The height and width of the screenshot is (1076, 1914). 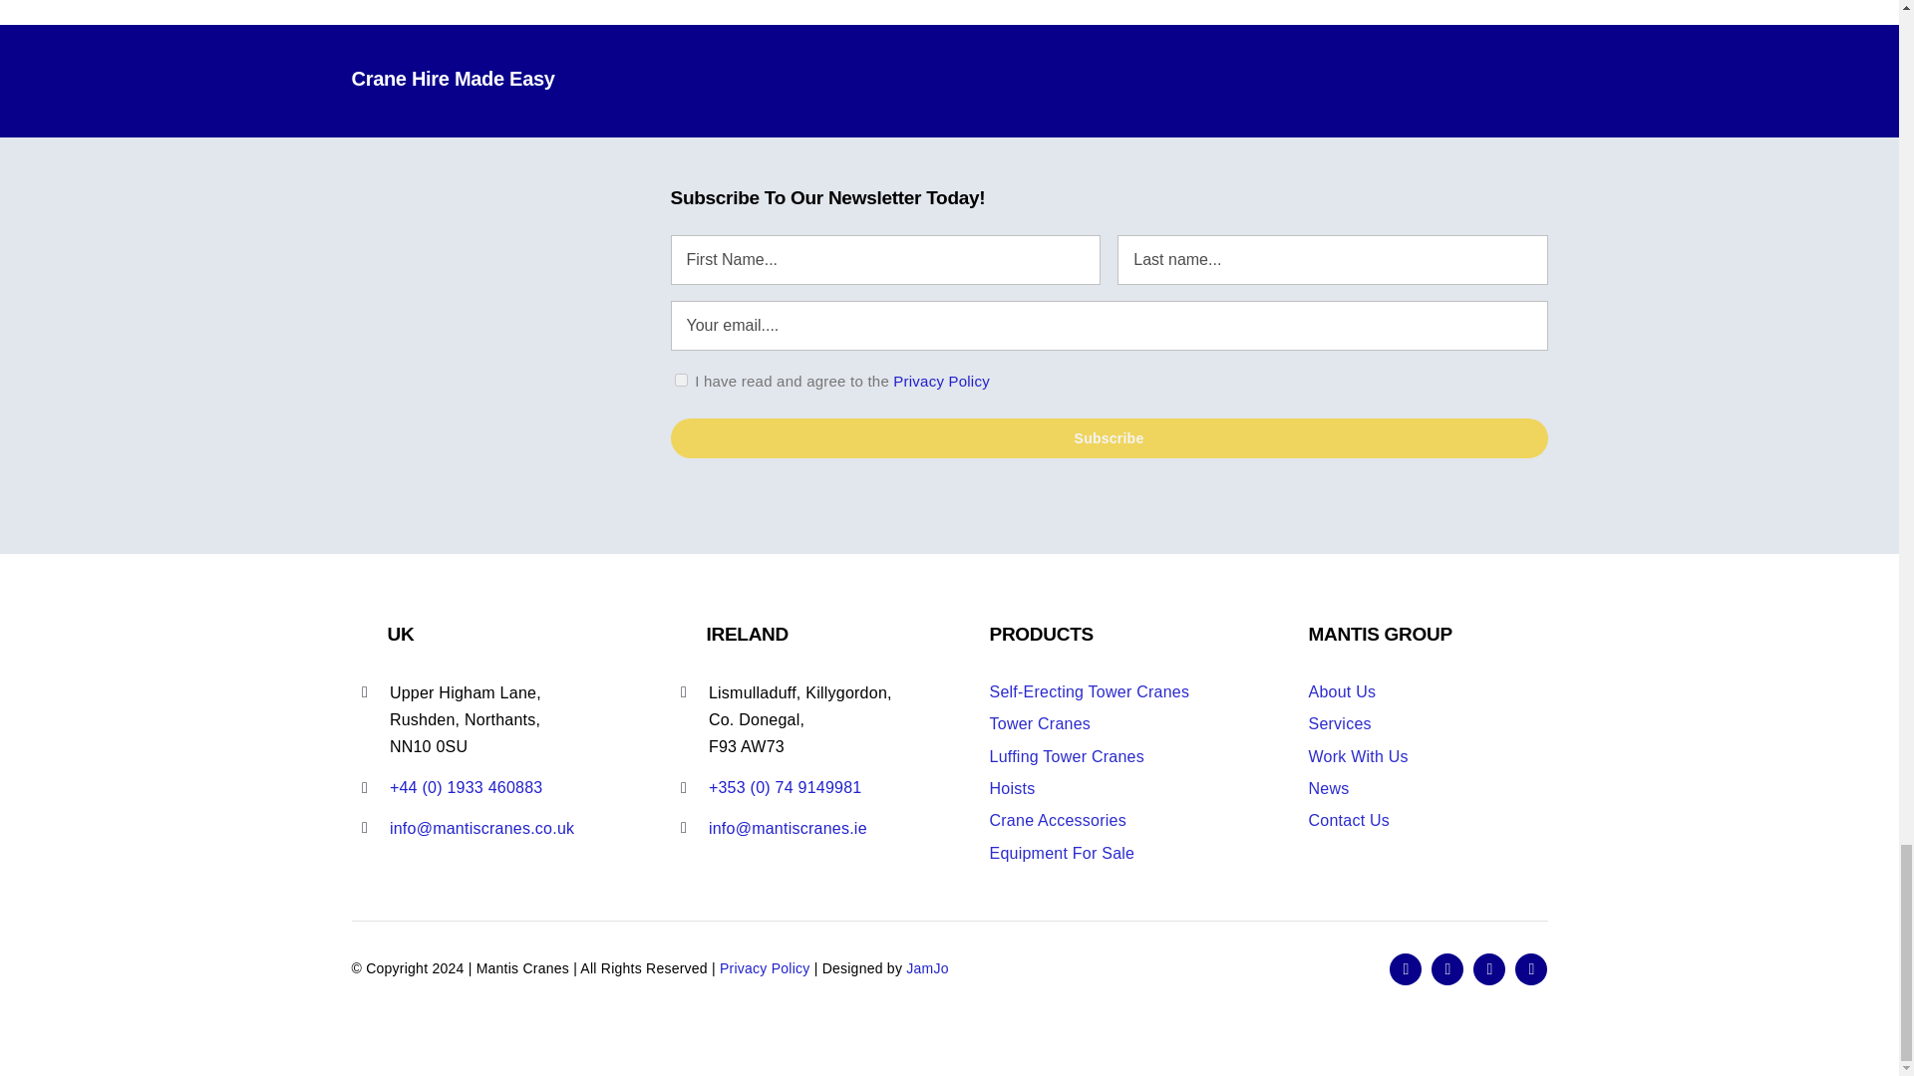 I want to click on LinkedIn, so click(x=1531, y=968).